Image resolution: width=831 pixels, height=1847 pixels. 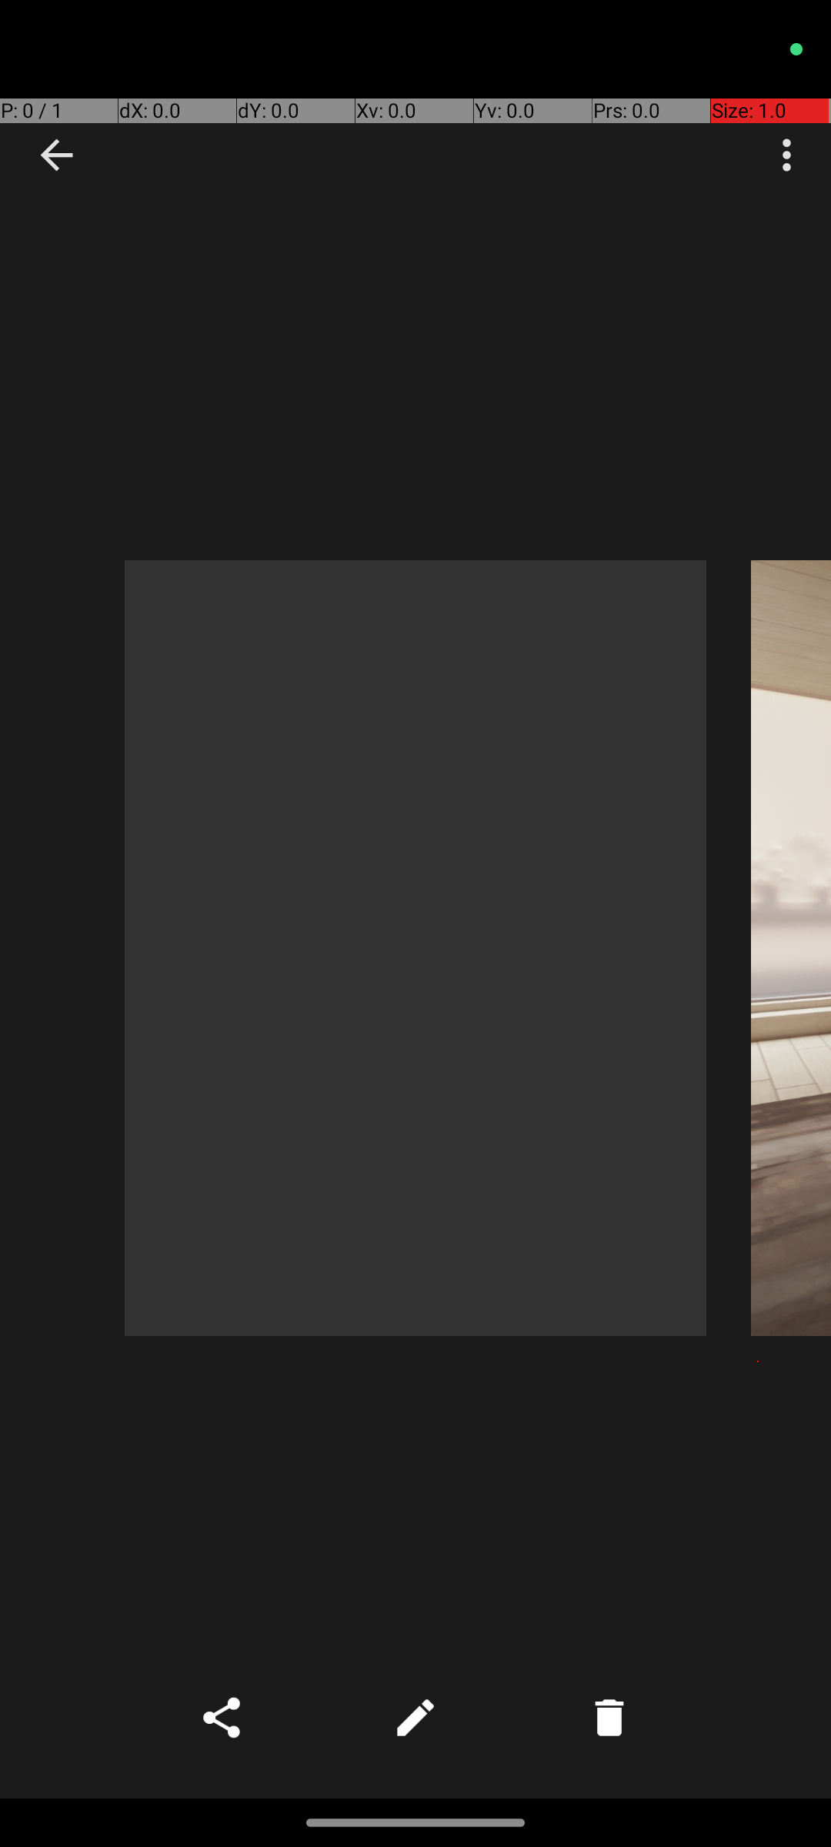 I want to click on Photo taken on Oct 15, 2023 15:34:31, so click(x=415, y=948).